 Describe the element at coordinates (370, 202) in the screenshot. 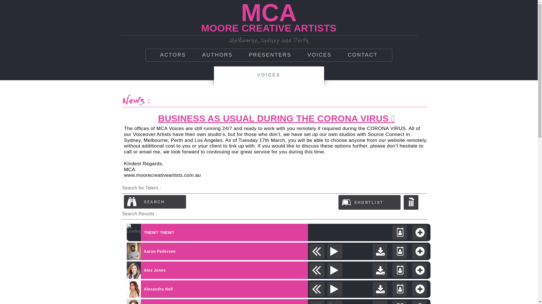

I see `View shortlist` at that location.